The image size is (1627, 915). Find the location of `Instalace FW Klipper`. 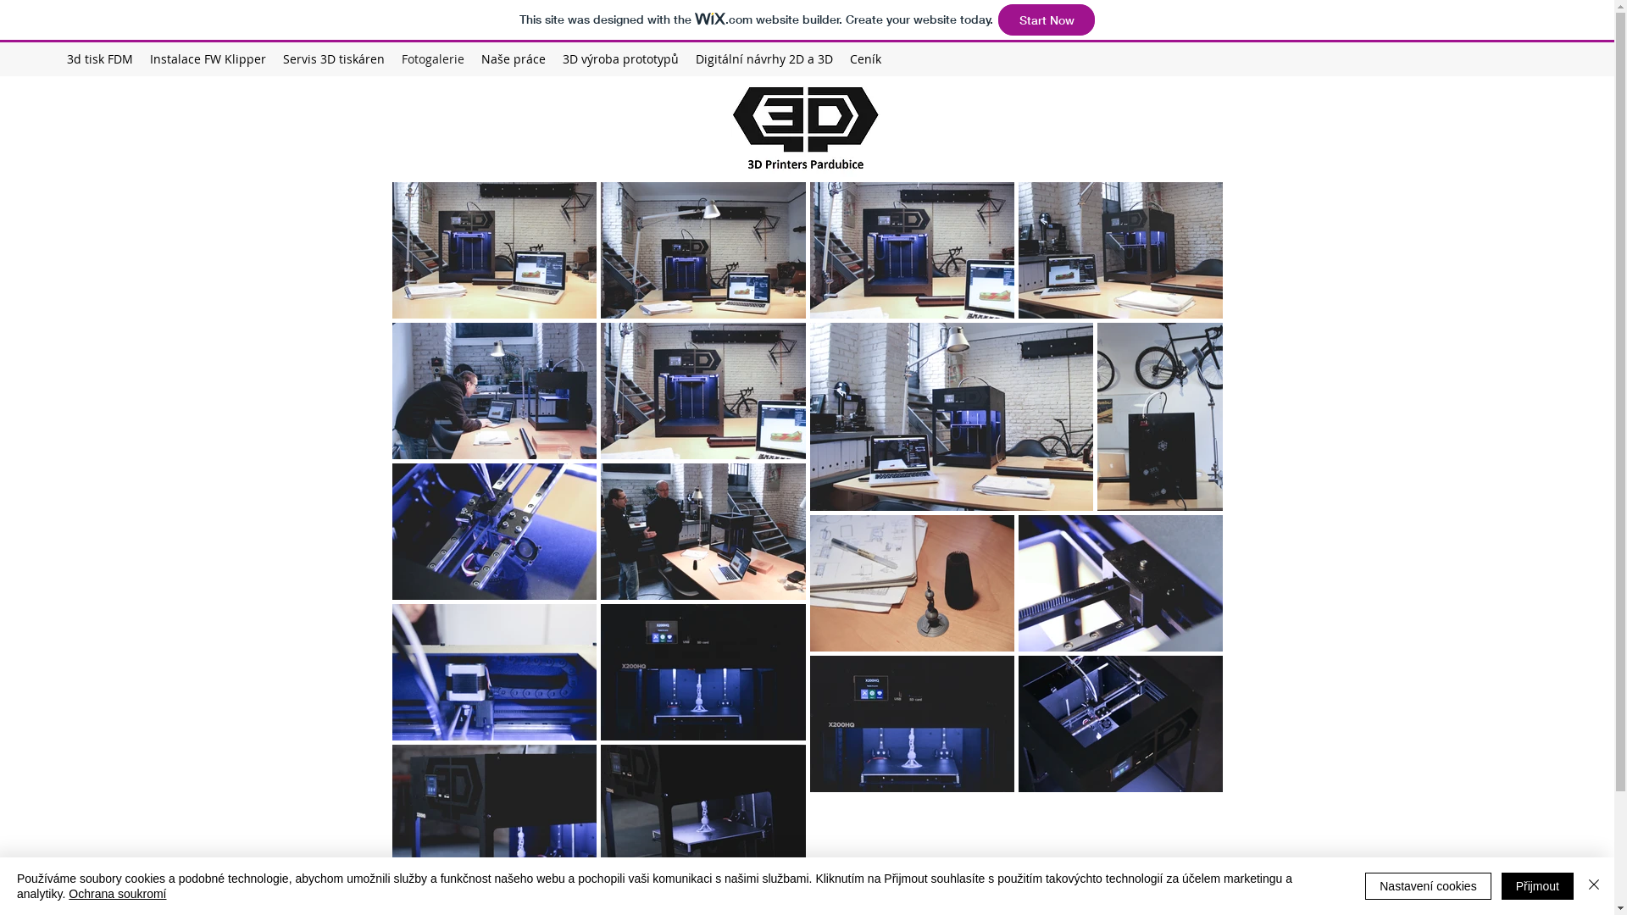

Instalace FW Klipper is located at coordinates (208, 59).